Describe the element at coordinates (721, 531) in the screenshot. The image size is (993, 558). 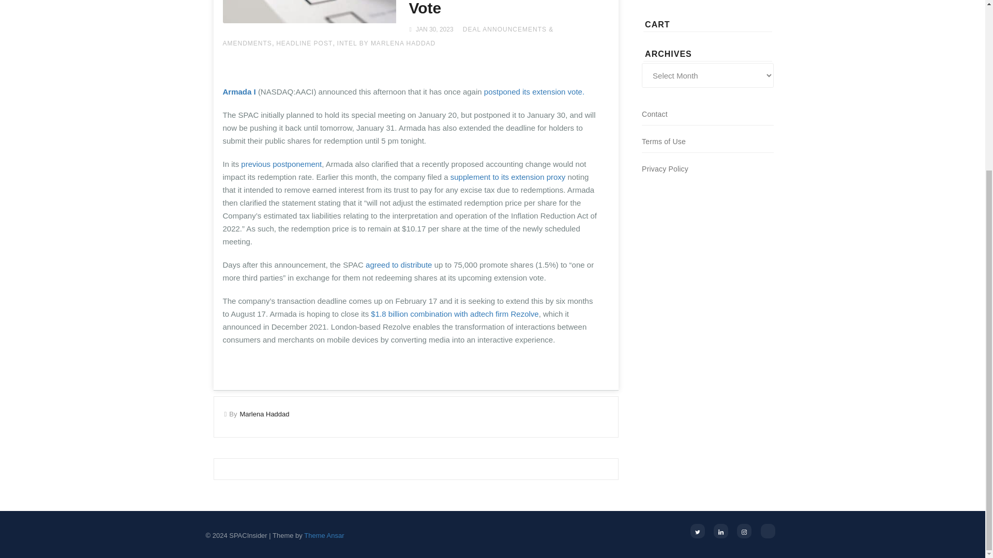
I see `LinkedIn` at that location.